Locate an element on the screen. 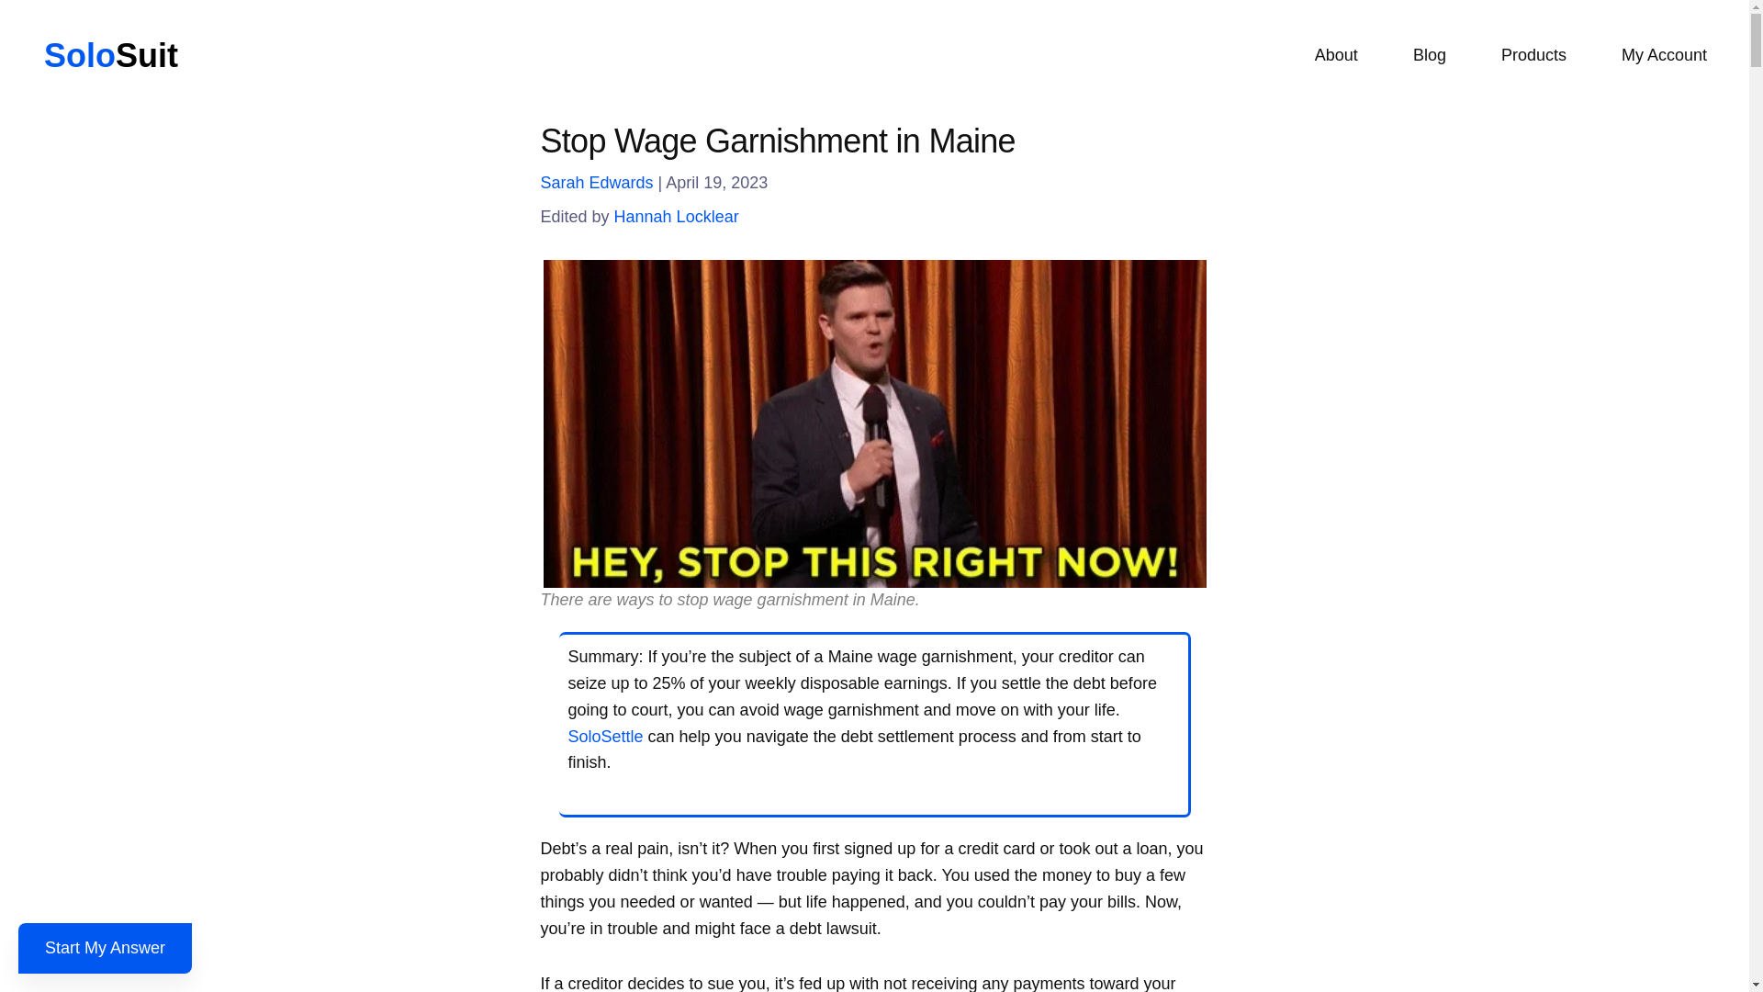 This screenshot has width=1763, height=992. SoloSuit is located at coordinates (110, 55).